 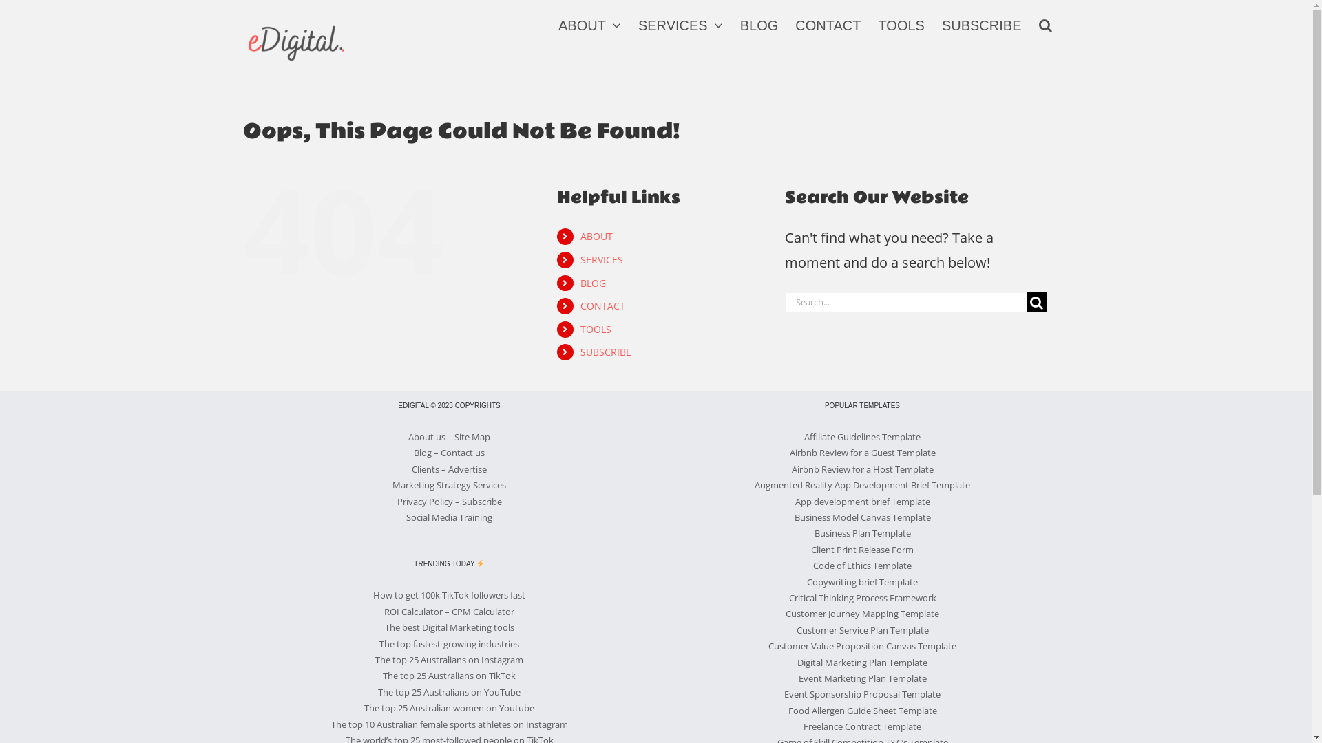 I want to click on Advertise, so click(x=468, y=469).